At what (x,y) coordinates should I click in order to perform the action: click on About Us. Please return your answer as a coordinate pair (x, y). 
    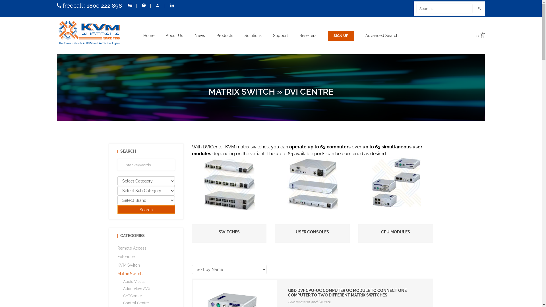
    Looking at the image, I should click on (175, 35).